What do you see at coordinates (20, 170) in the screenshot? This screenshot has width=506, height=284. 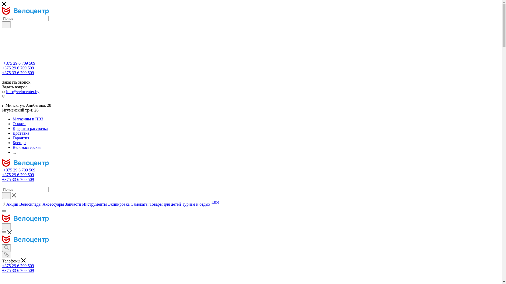 I see `+375 29 6 709 509` at bounding box center [20, 170].